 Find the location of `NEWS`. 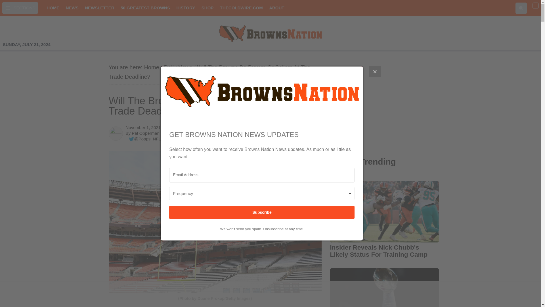

NEWS is located at coordinates (72, 8).